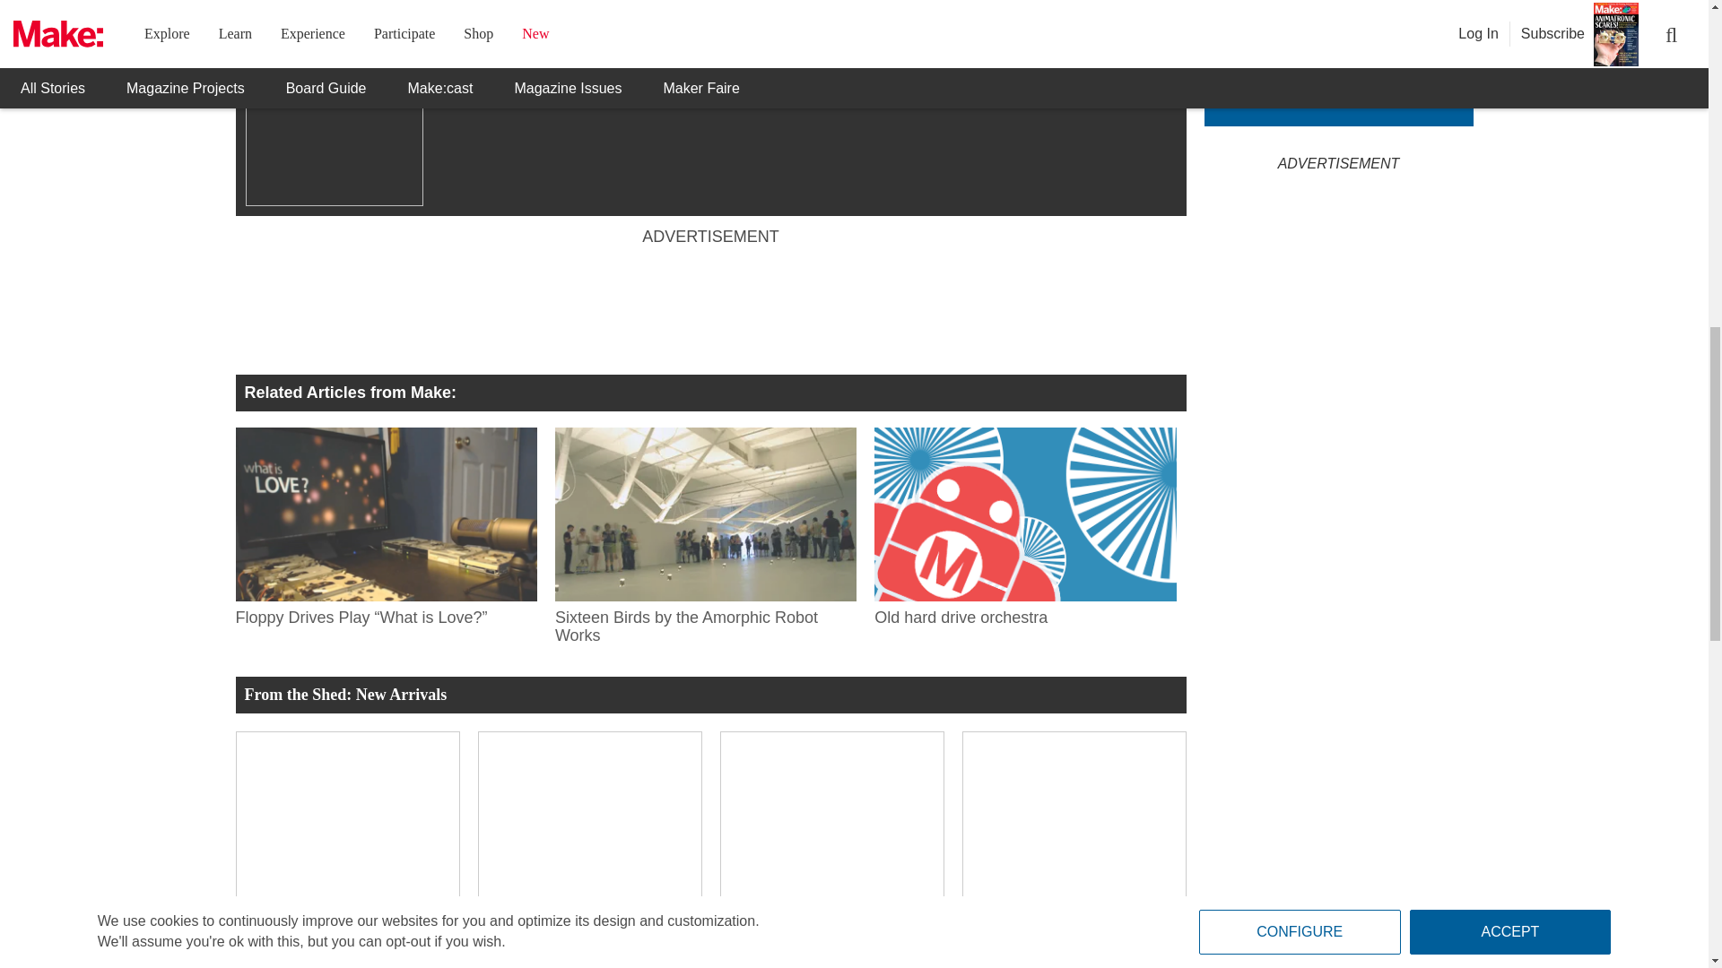 This screenshot has width=1722, height=968. Describe the element at coordinates (705, 514) in the screenshot. I see `Sixteen Birds by the Amorphic Robot Works` at that location.